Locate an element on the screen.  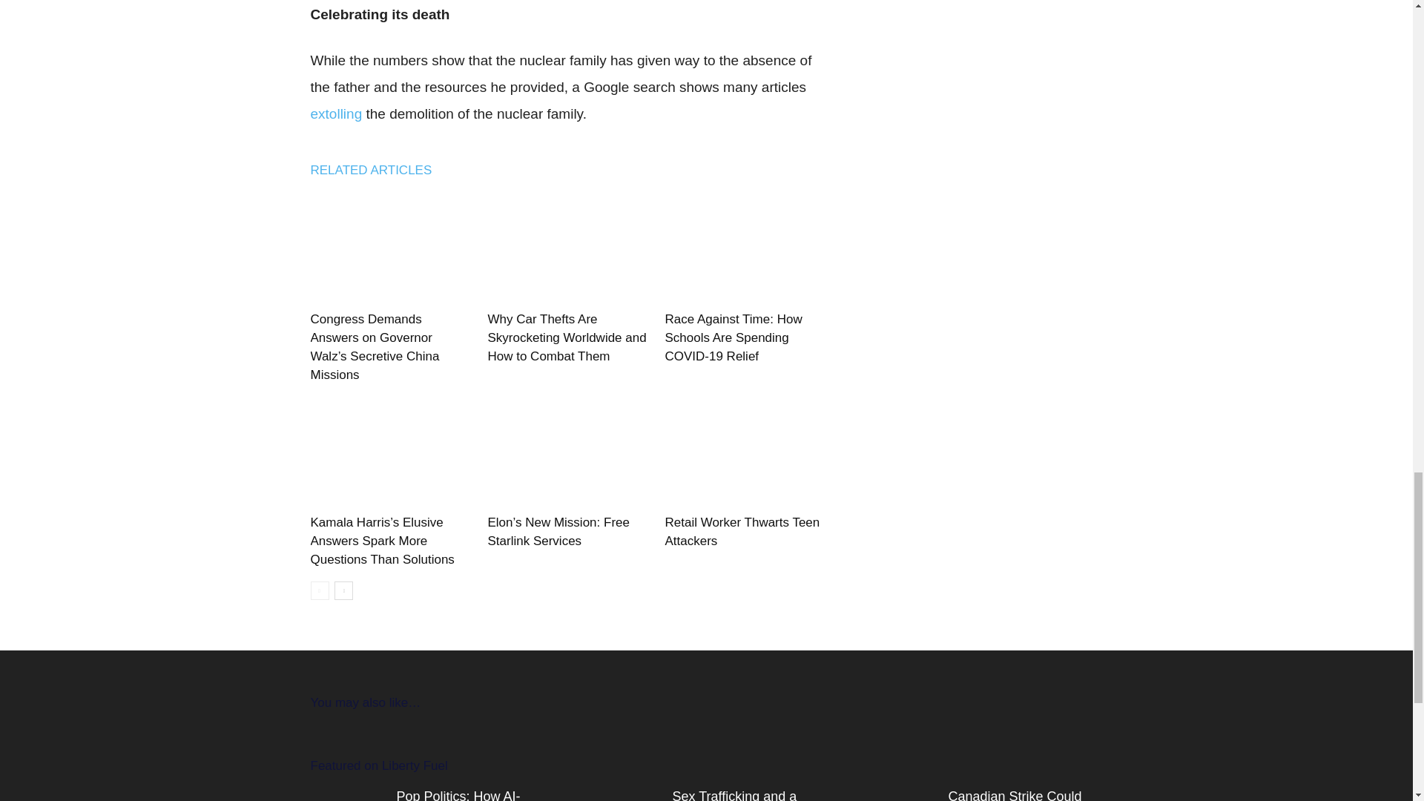
Retail Worker Thwarts Teen Attackers is located at coordinates (742, 531).